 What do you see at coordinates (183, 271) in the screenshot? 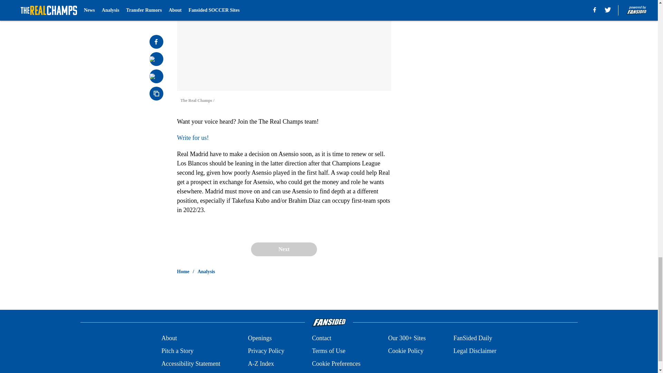
I see `Home` at bounding box center [183, 271].